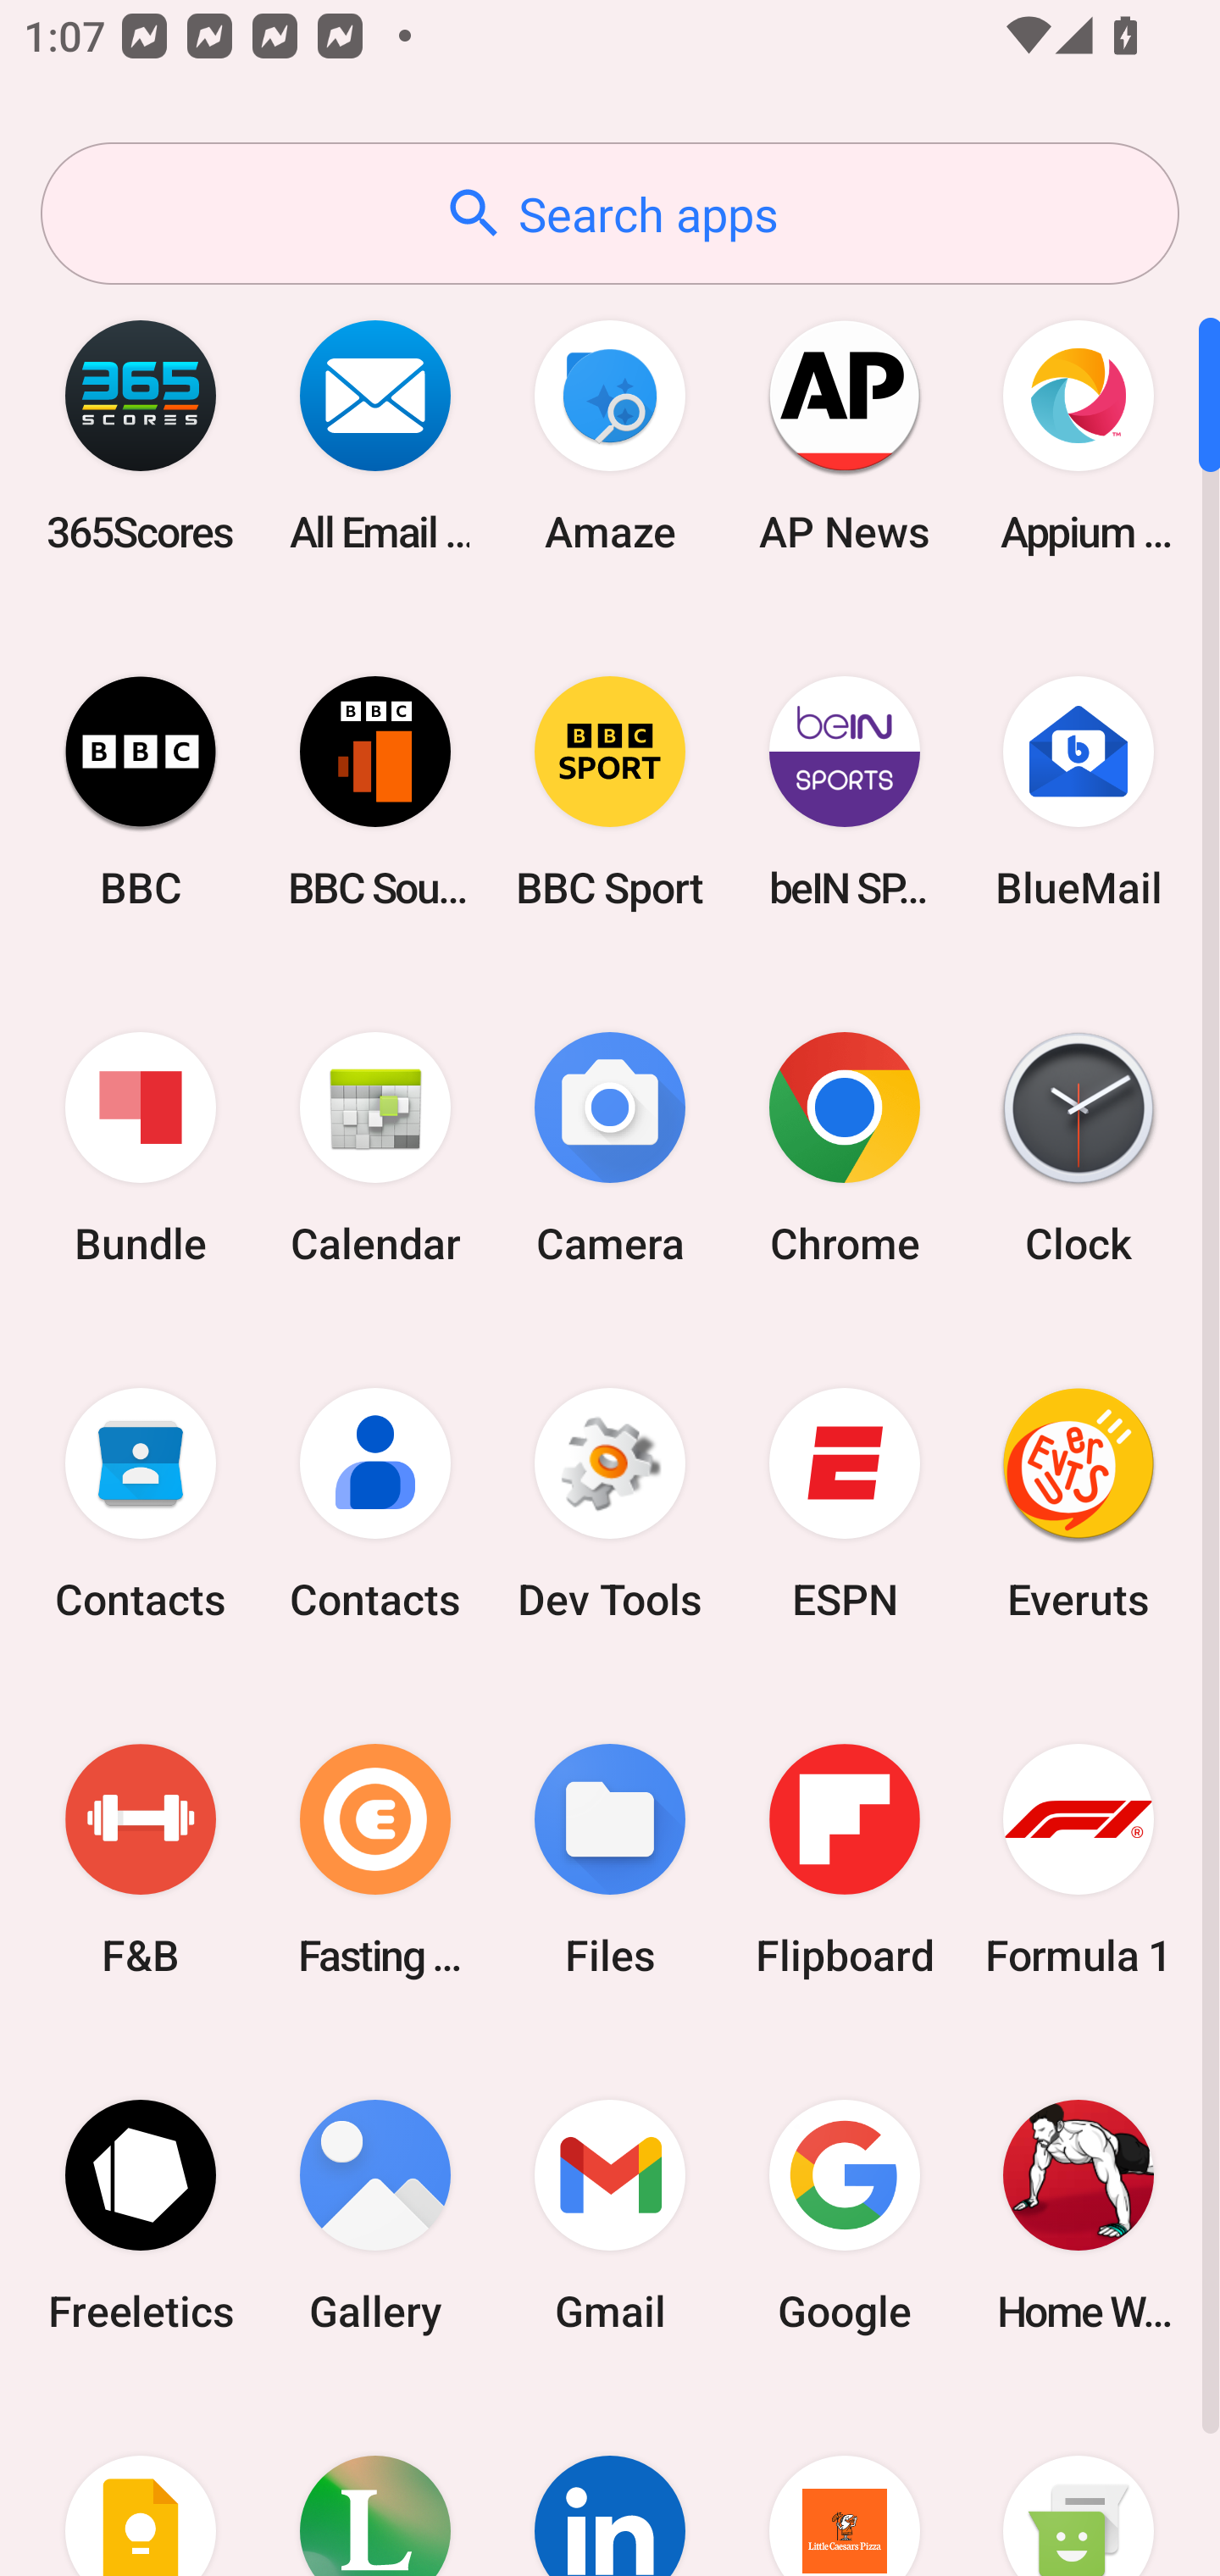  What do you see at coordinates (1079, 2484) in the screenshot?
I see `Messaging` at bounding box center [1079, 2484].